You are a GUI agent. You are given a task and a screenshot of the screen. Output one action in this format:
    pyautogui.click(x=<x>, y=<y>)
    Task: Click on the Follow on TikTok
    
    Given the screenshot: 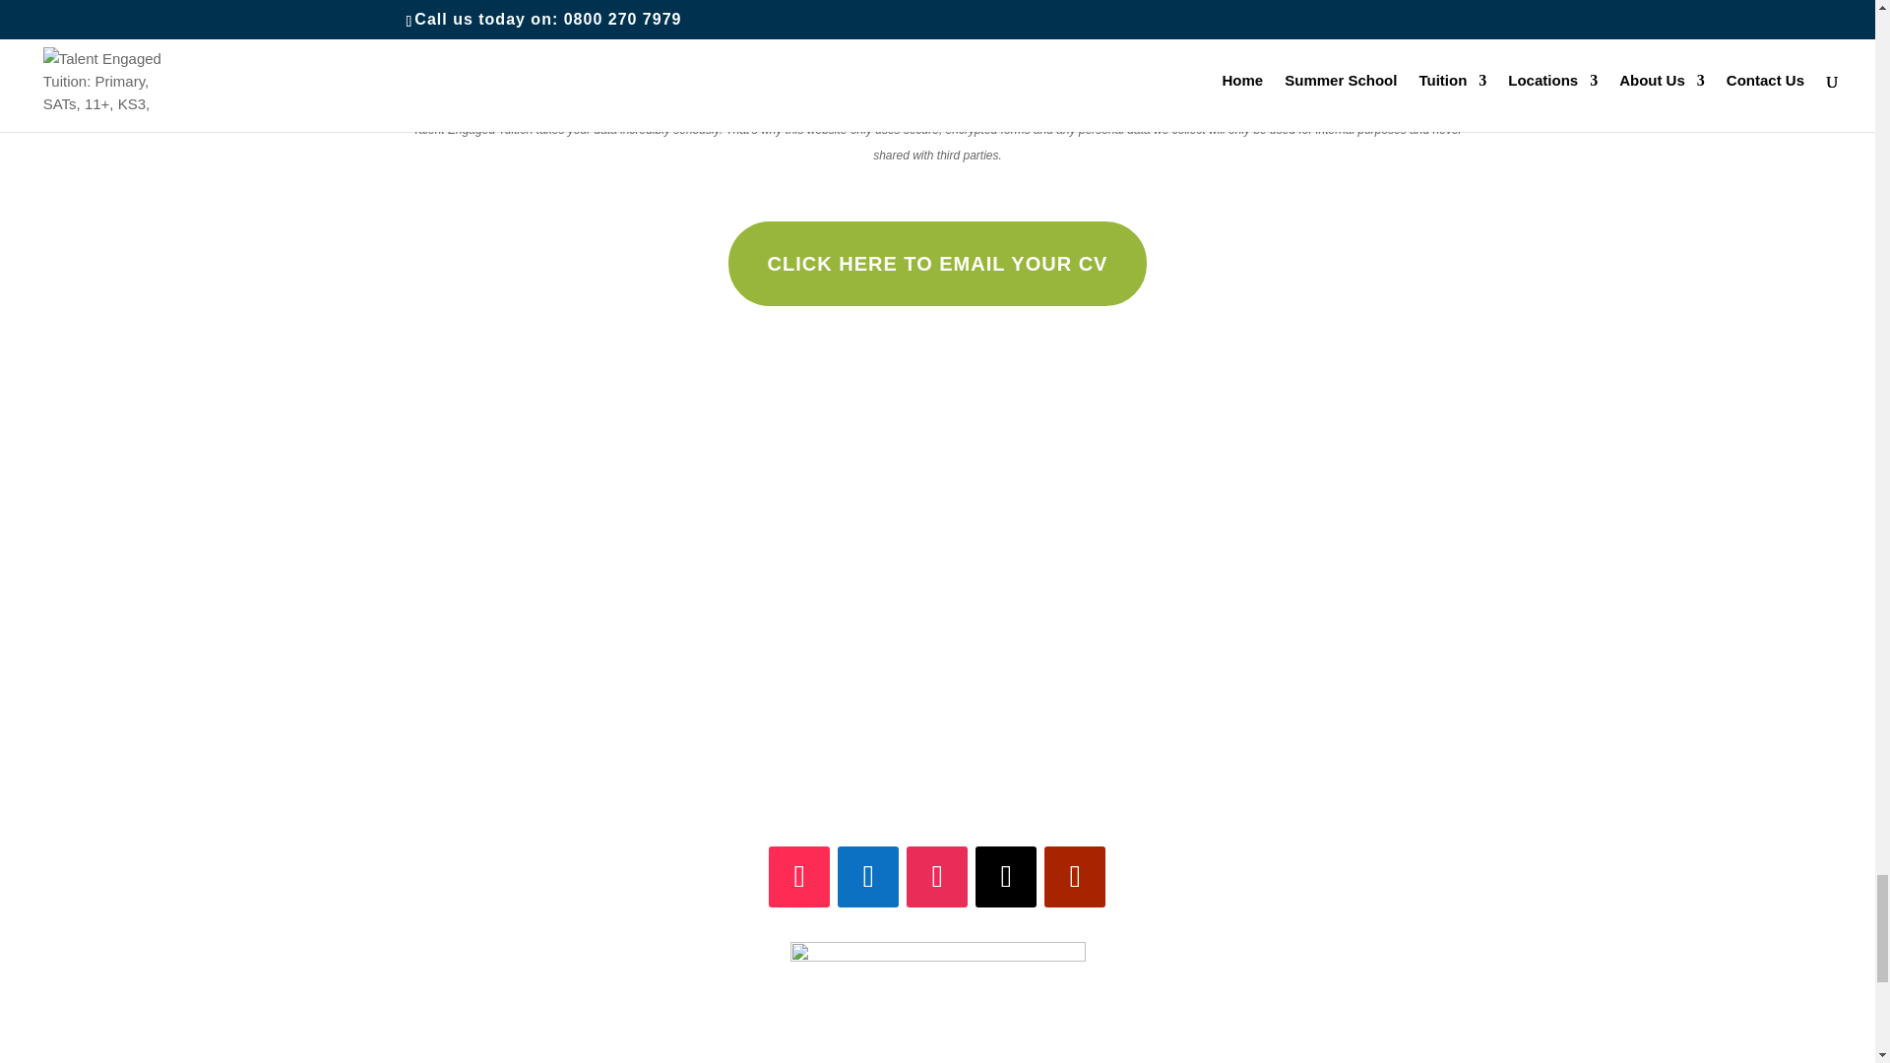 What is the action you would take?
    pyautogui.click(x=799, y=876)
    